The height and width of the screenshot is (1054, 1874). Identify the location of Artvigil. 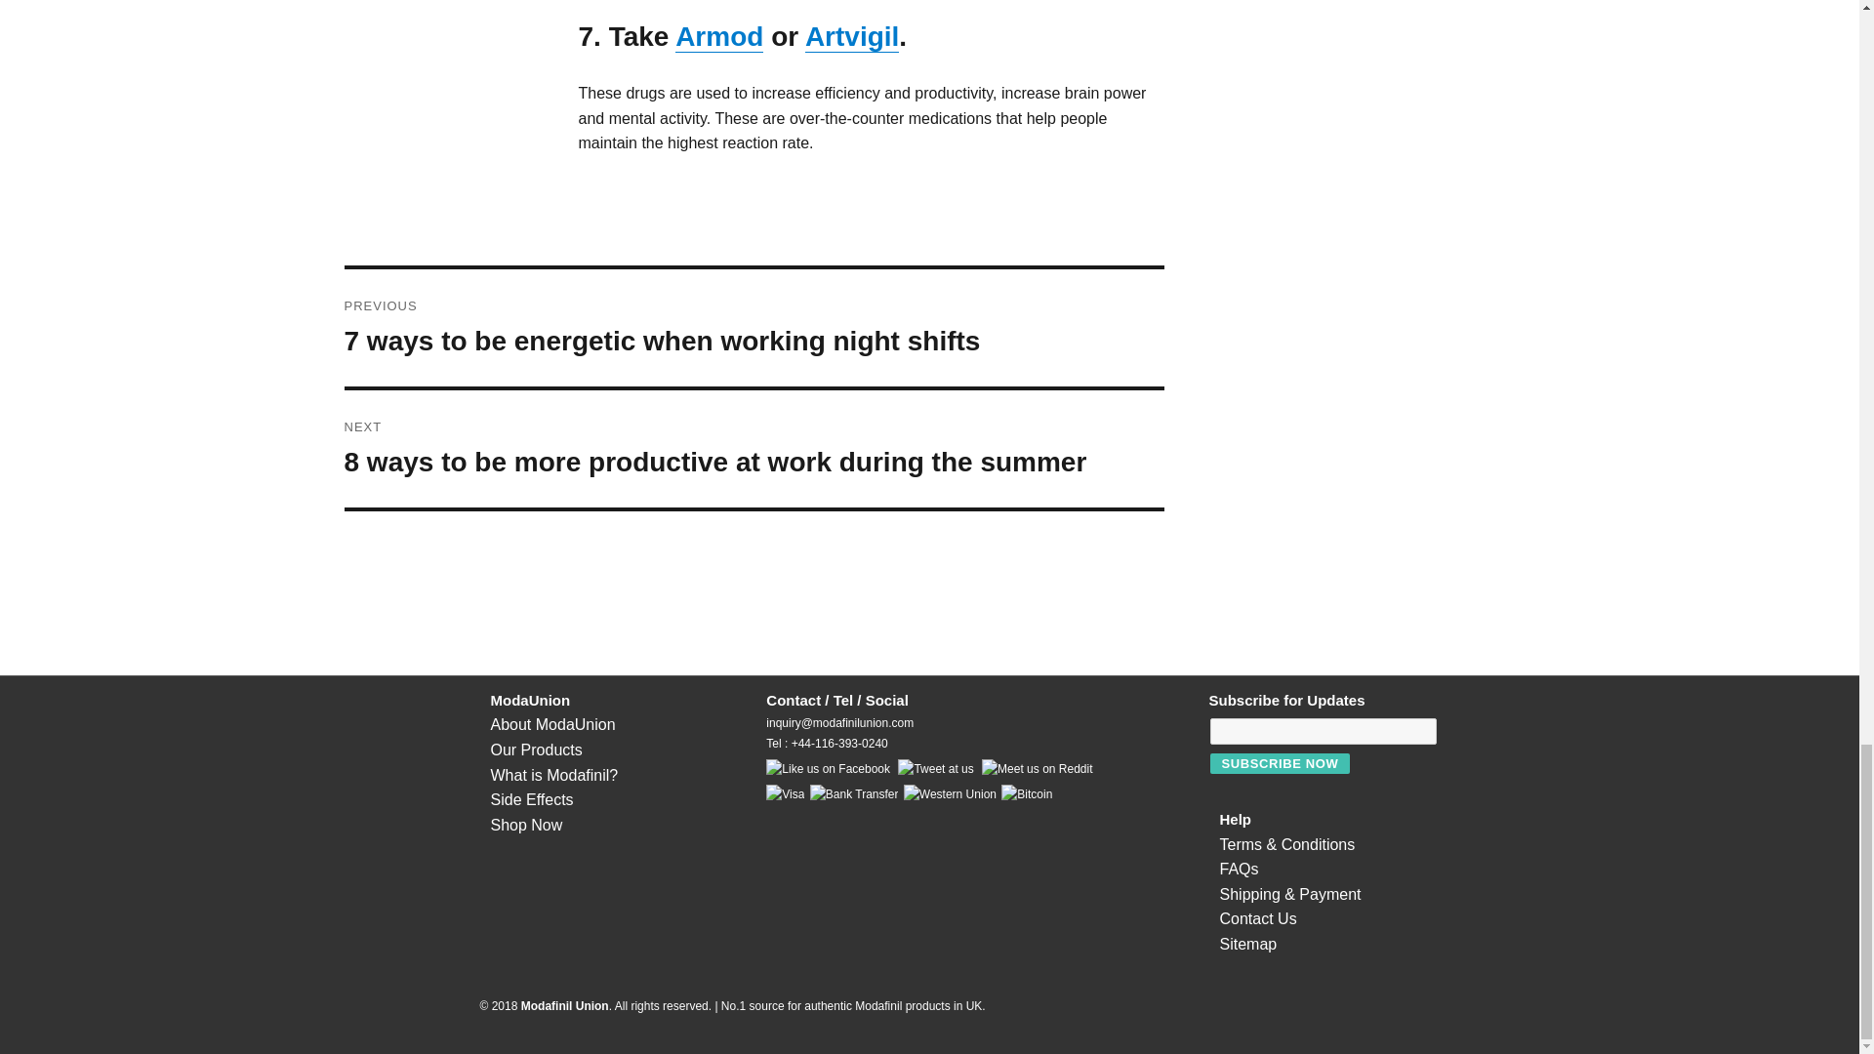
(852, 35).